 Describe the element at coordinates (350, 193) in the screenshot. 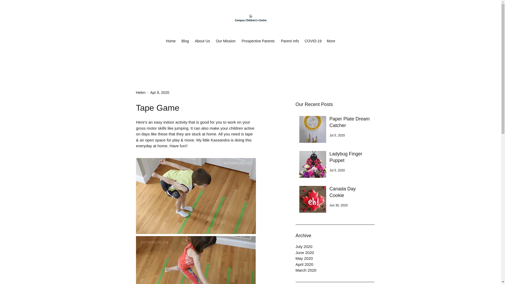

I see `Canada Day Cookie` at that location.